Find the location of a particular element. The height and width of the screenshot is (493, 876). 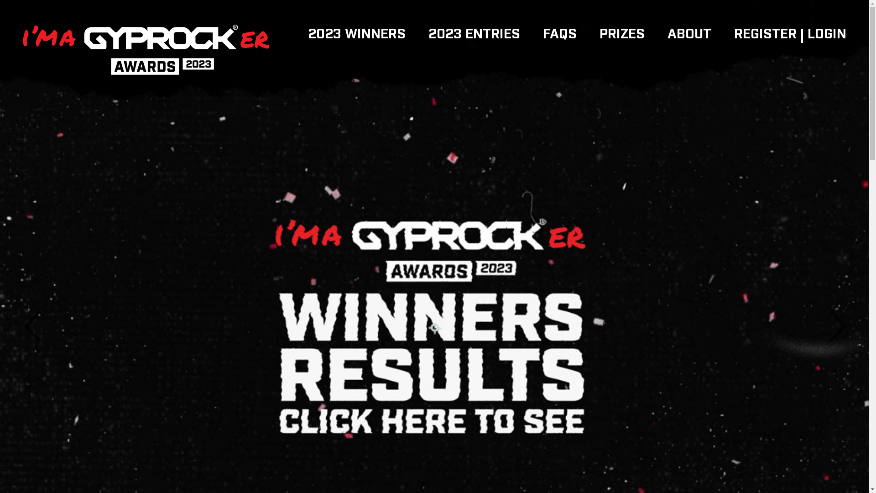

REGISTER is located at coordinates (766, 34).